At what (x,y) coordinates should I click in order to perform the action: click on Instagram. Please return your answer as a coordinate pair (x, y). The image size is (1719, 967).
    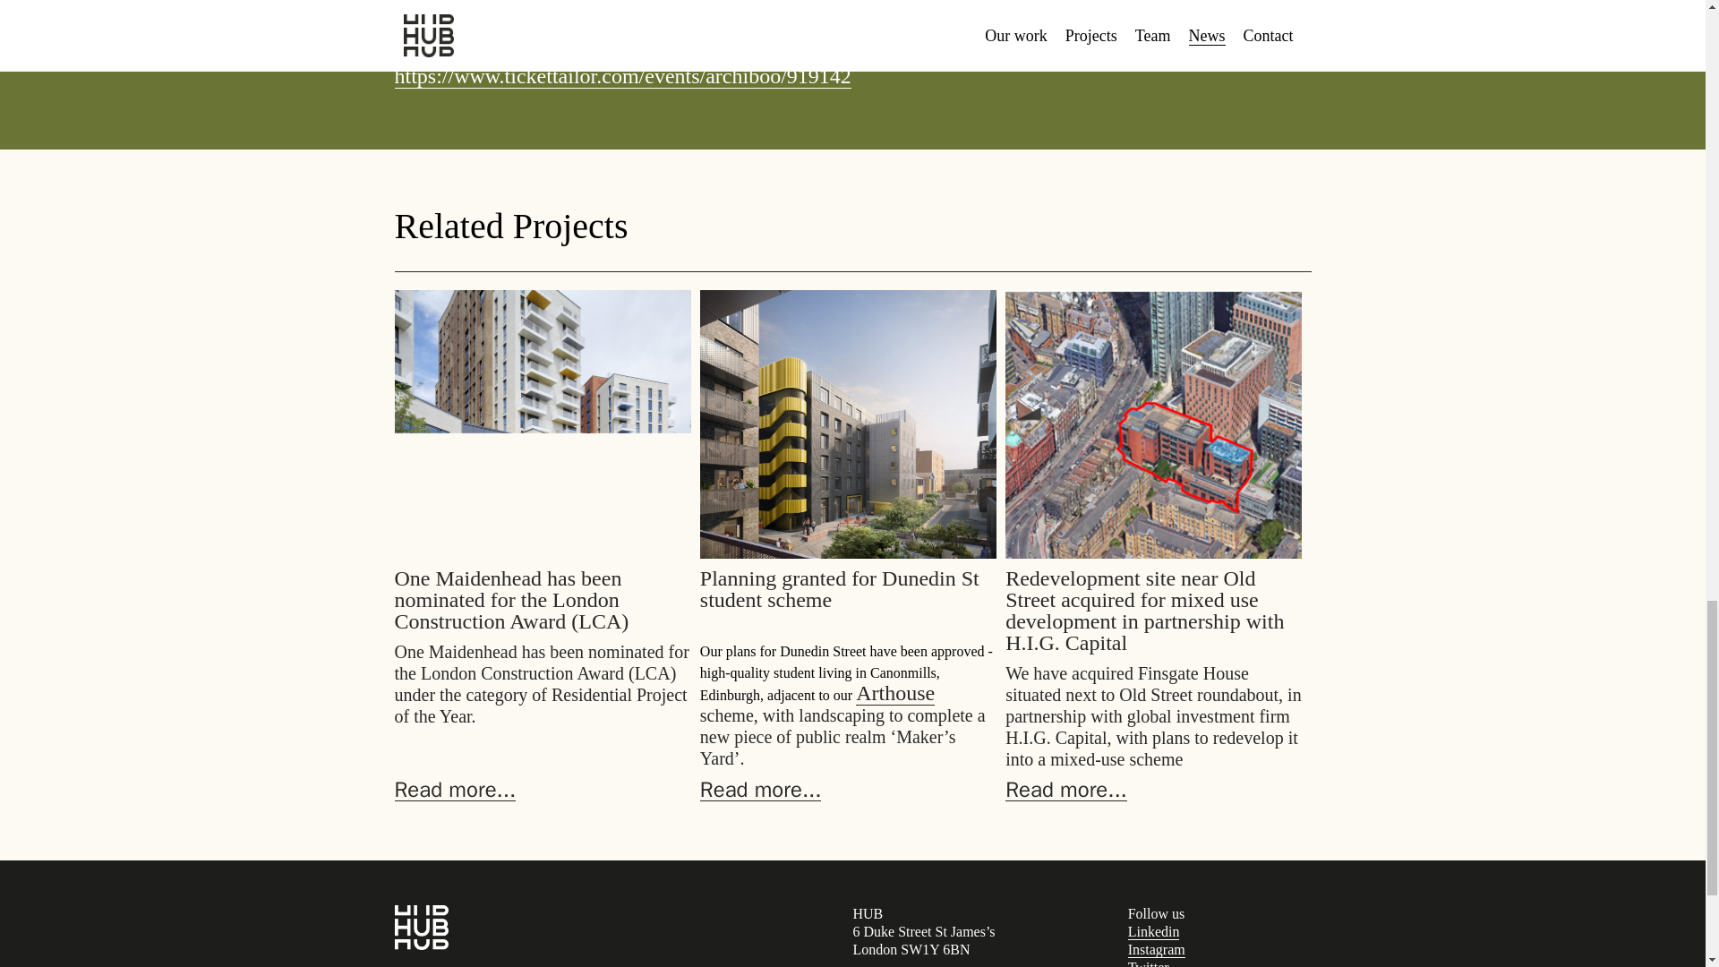
    Looking at the image, I should click on (1157, 949).